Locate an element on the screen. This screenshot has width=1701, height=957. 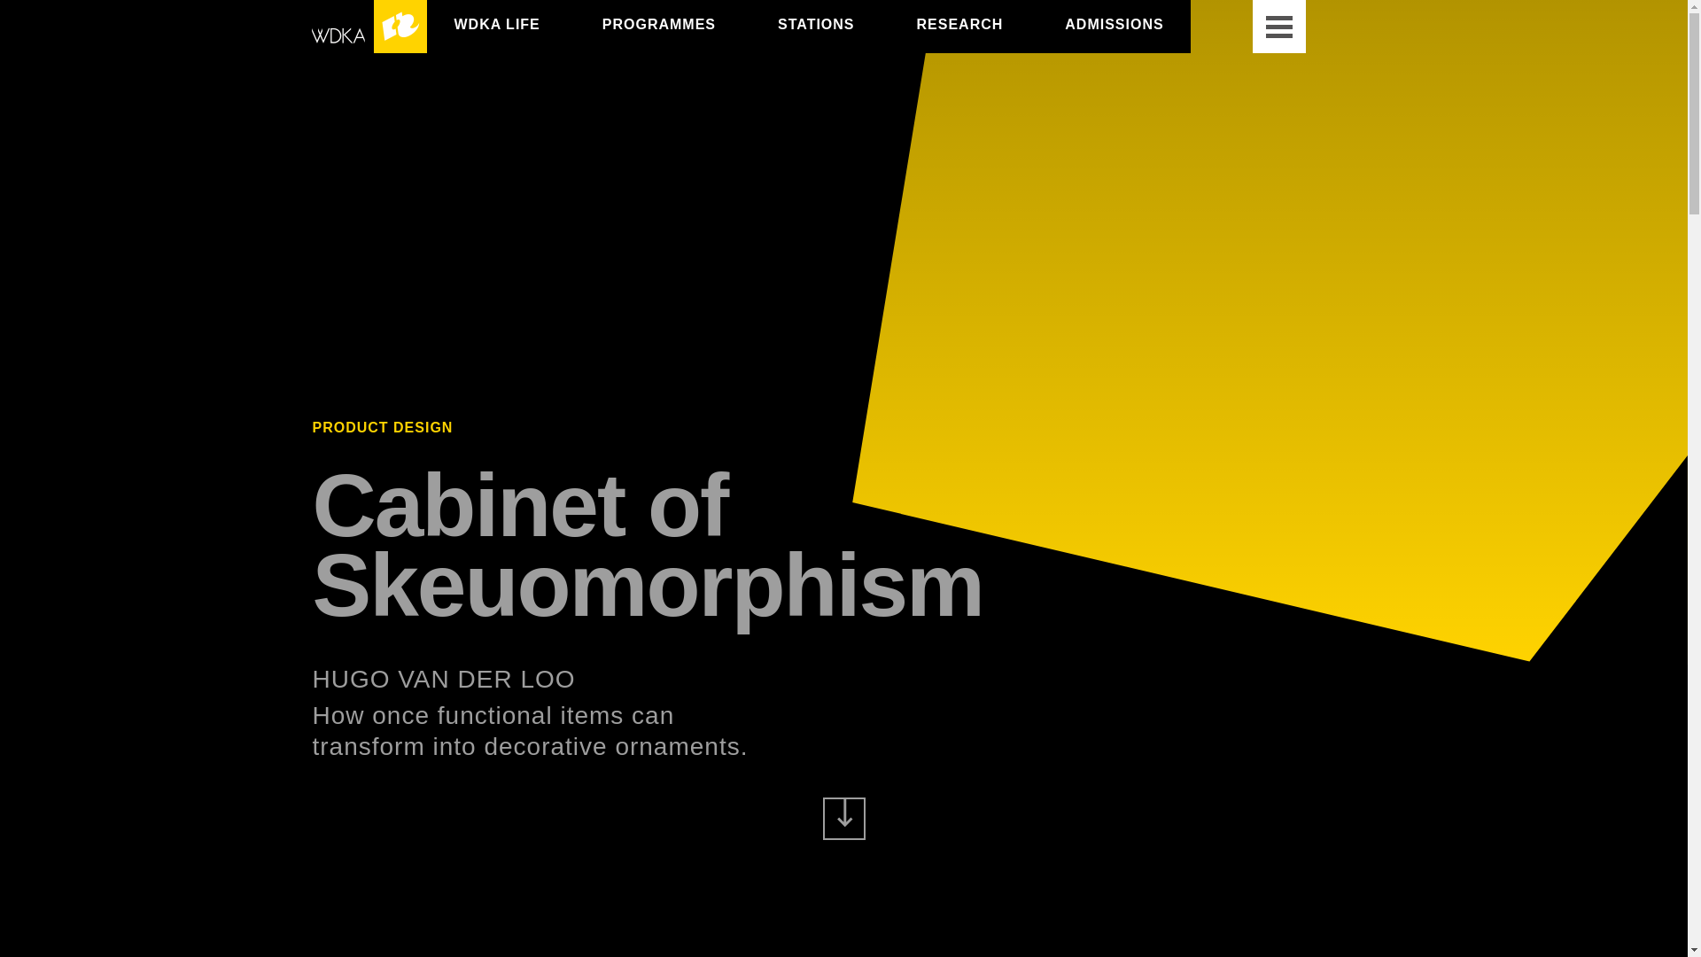
WDKA LIFE is located at coordinates (496, 24).